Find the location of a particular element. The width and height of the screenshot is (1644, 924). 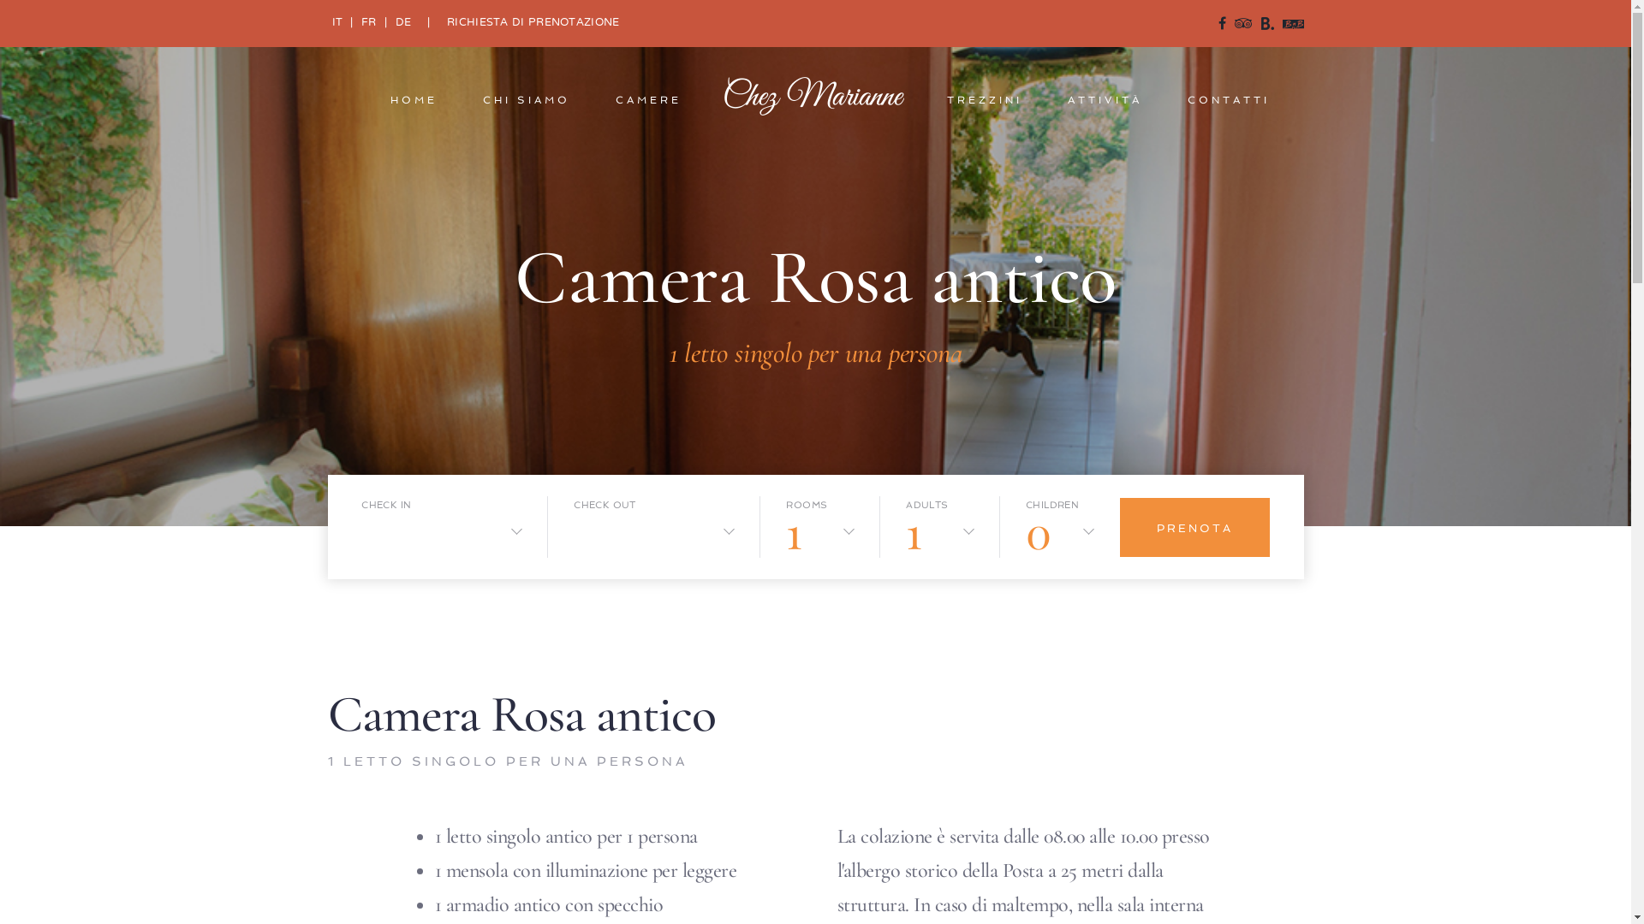

HOME is located at coordinates (414, 100).